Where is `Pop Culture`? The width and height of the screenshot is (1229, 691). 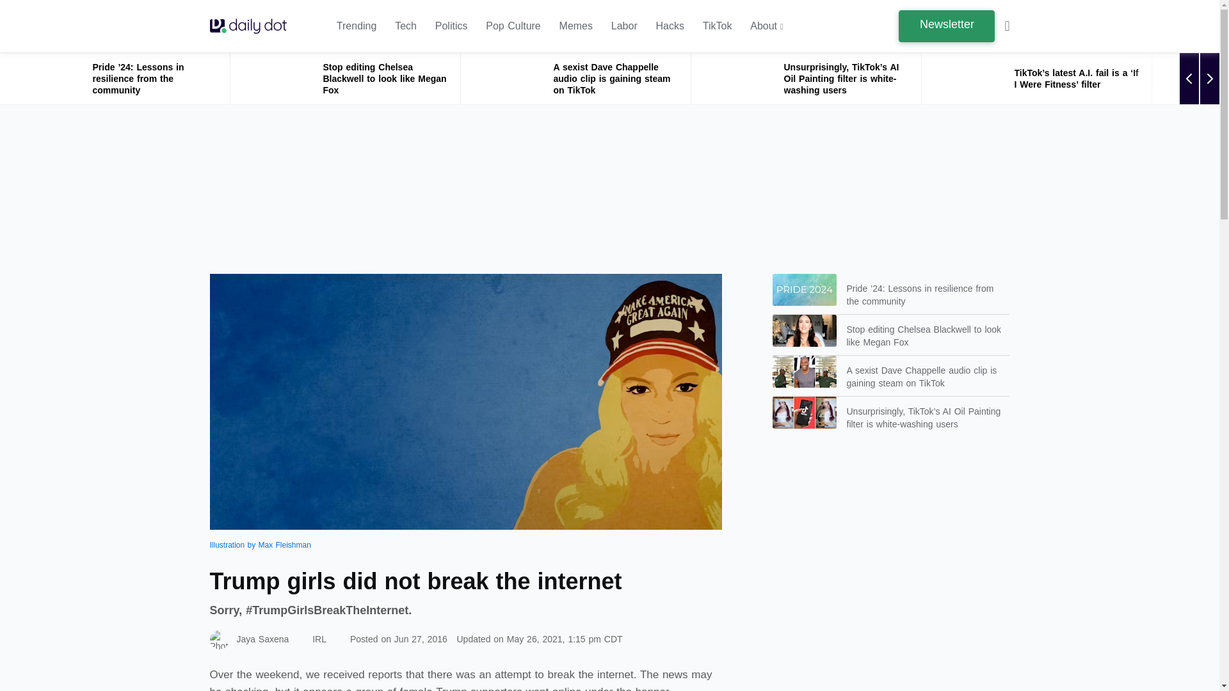 Pop Culture is located at coordinates (513, 26).